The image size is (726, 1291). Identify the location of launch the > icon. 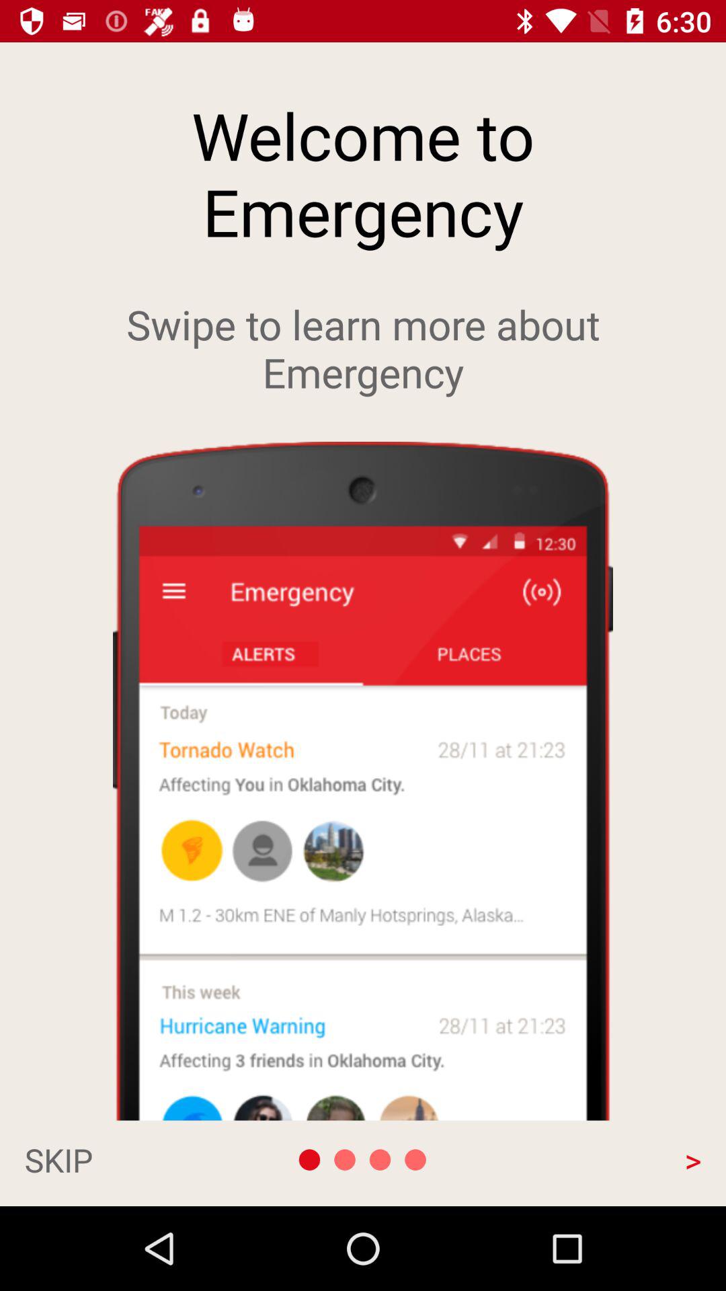
(600, 1159).